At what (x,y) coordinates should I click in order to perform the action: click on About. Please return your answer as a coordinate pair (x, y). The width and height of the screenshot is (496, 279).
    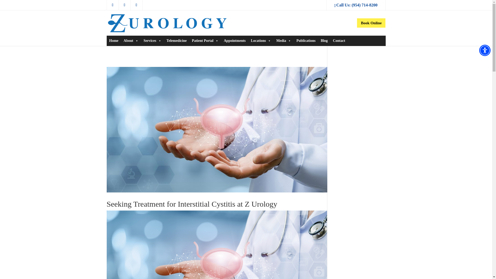
    Looking at the image, I should click on (131, 41).